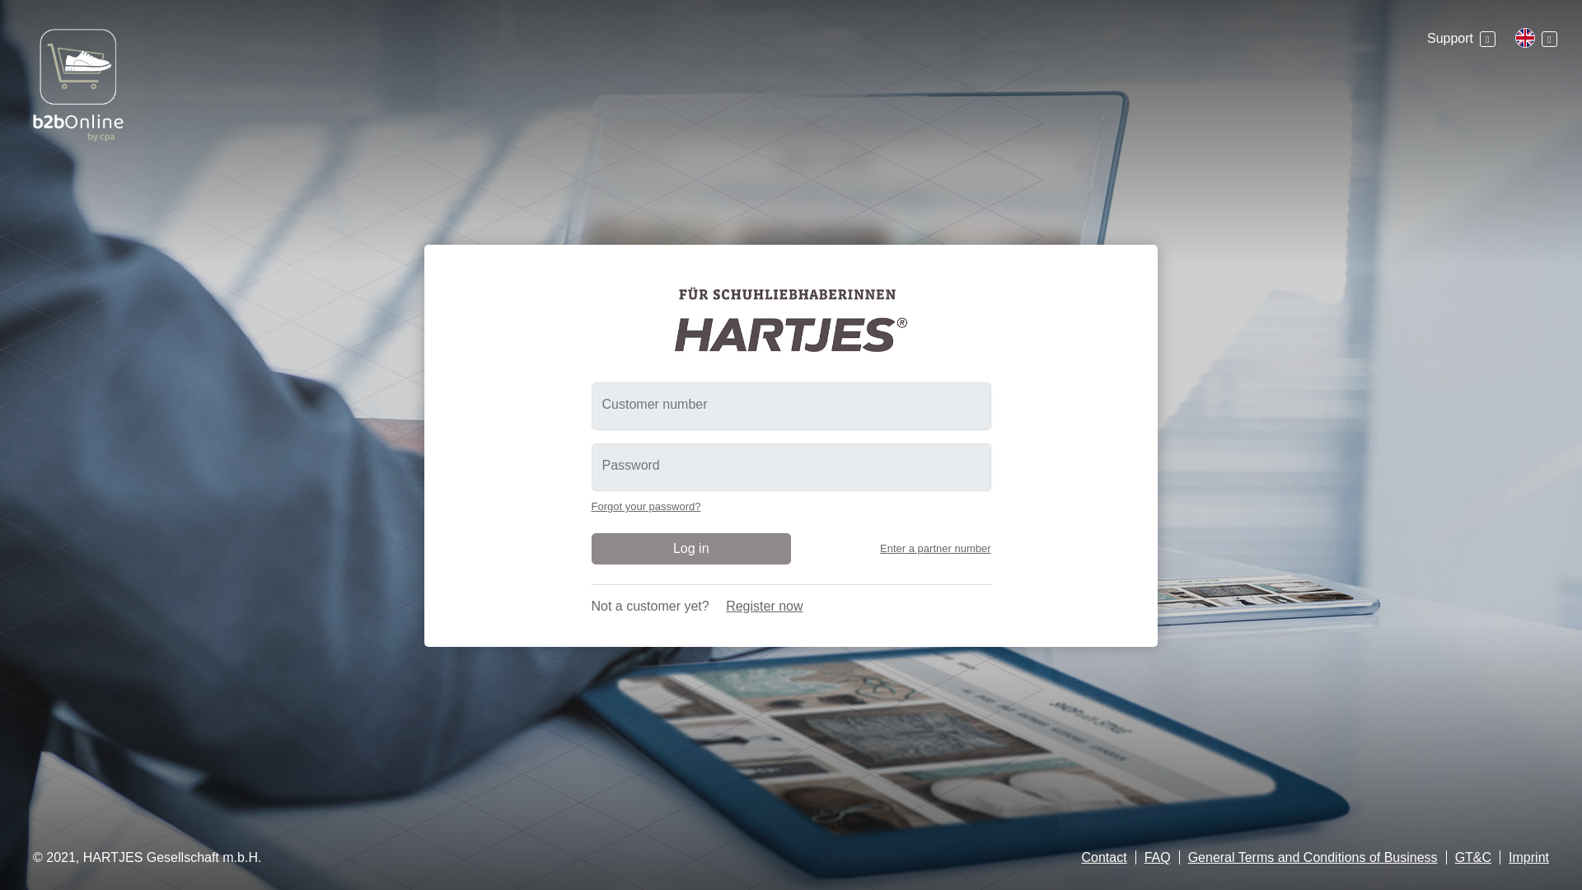 This screenshot has height=890, width=1582. I want to click on Enter a partner number, so click(934, 548).